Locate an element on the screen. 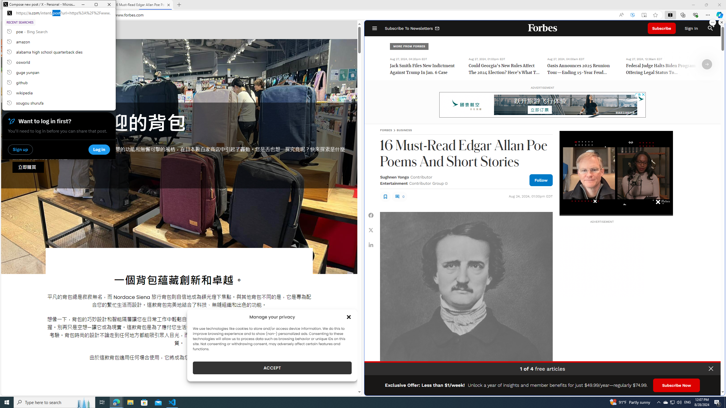 Image resolution: width=726 pixels, height=408 pixels. osworld, recent searches from history is located at coordinates (59, 62).